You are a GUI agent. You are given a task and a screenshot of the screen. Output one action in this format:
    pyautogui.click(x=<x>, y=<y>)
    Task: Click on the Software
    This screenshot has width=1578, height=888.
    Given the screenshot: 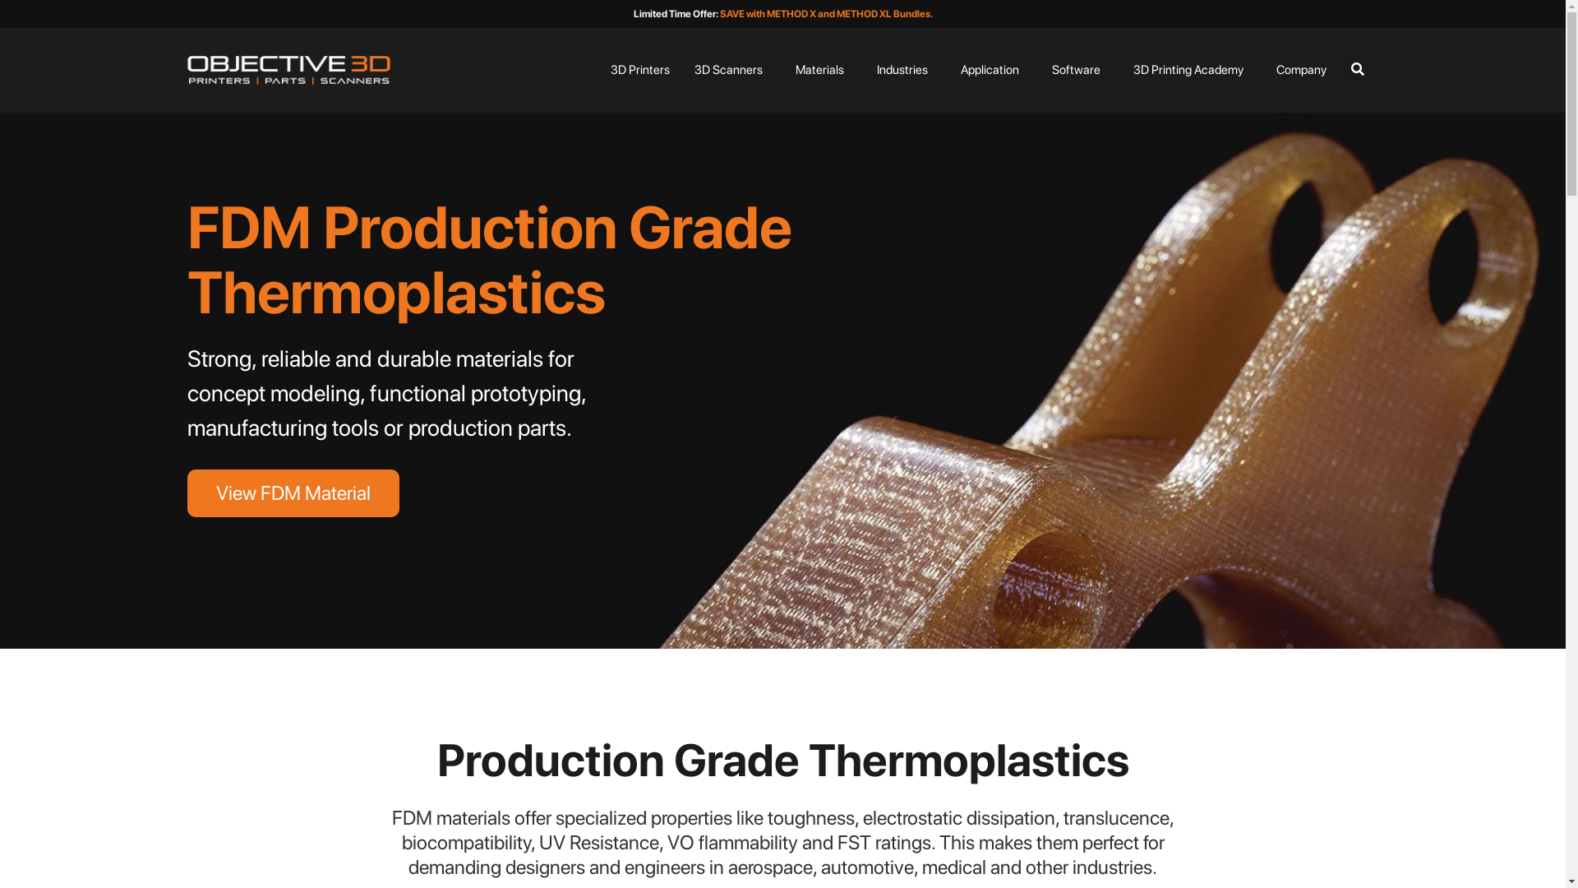 What is the action you would take?
    pyautogui.click(x=1077, y=71)
    